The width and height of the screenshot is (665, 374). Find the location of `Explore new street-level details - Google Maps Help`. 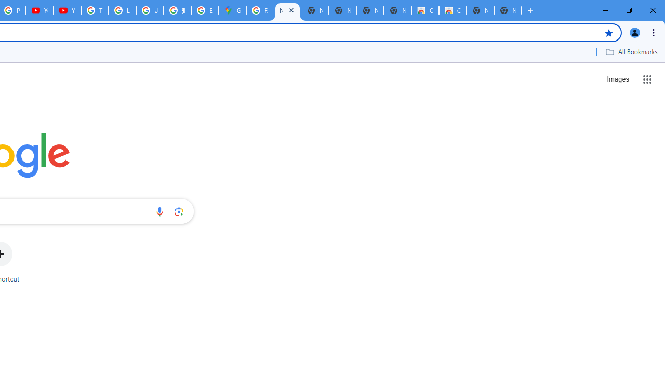

Explore new street-level details - Google Maps Help is located at coordinates (205, 10).